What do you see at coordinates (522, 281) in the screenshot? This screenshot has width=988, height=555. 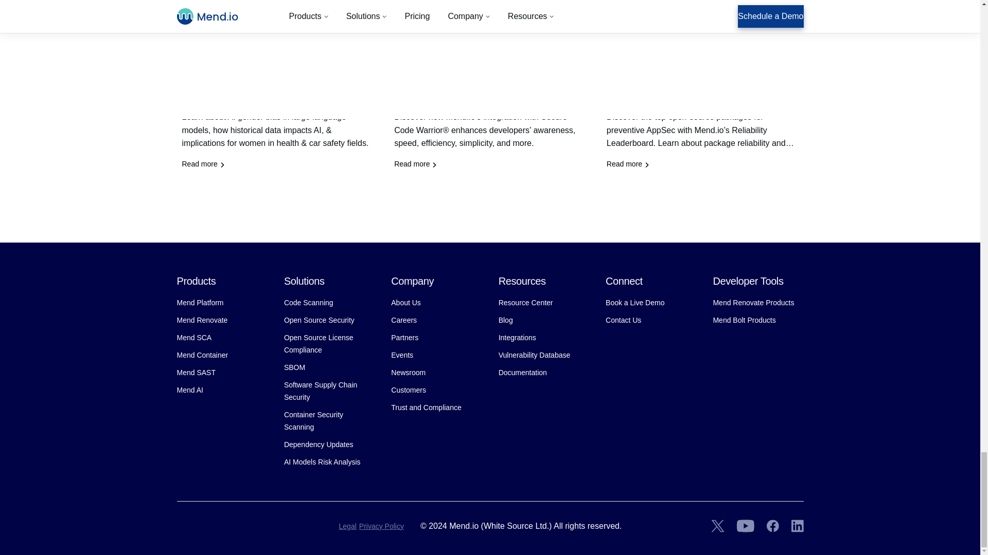 I see `Resources` at bounding box center [522, 281].